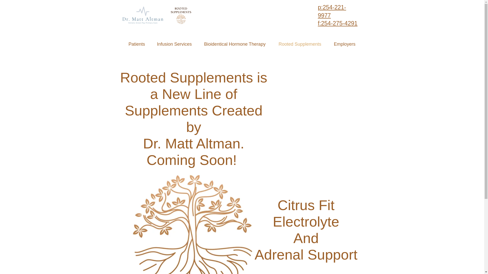 The height and width of the screenshot is (274, 488). What do you see at coordinates (345, 44) in the screenshot?
I see `Employers` at bounding box center [345, 44].